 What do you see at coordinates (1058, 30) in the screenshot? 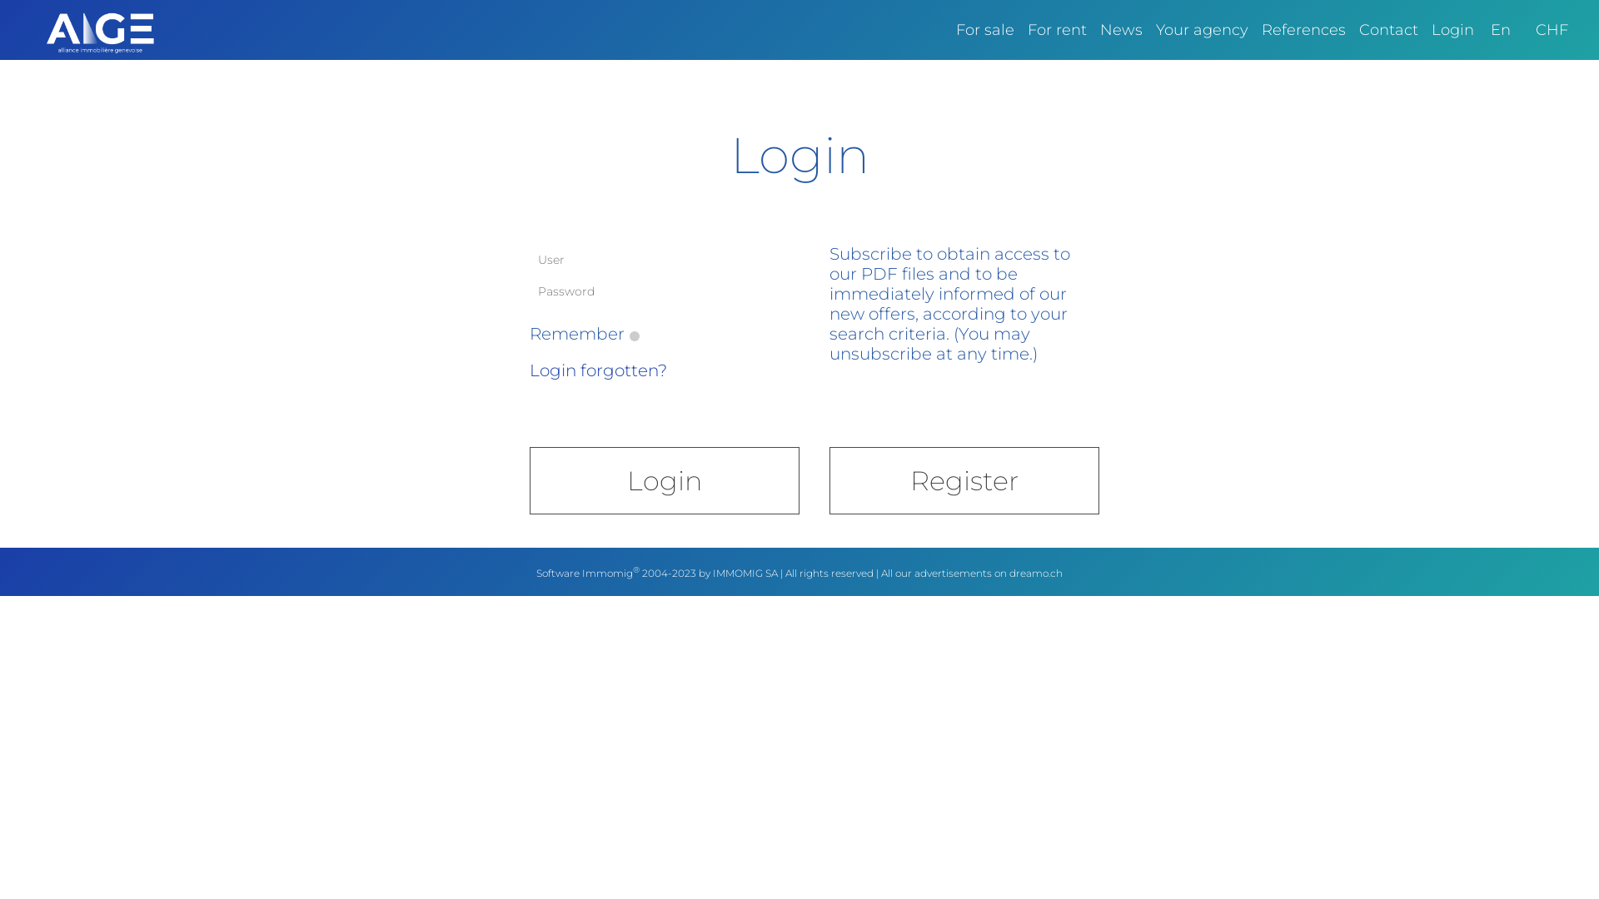
I see `For rent` at bounding box center [1058, 30].